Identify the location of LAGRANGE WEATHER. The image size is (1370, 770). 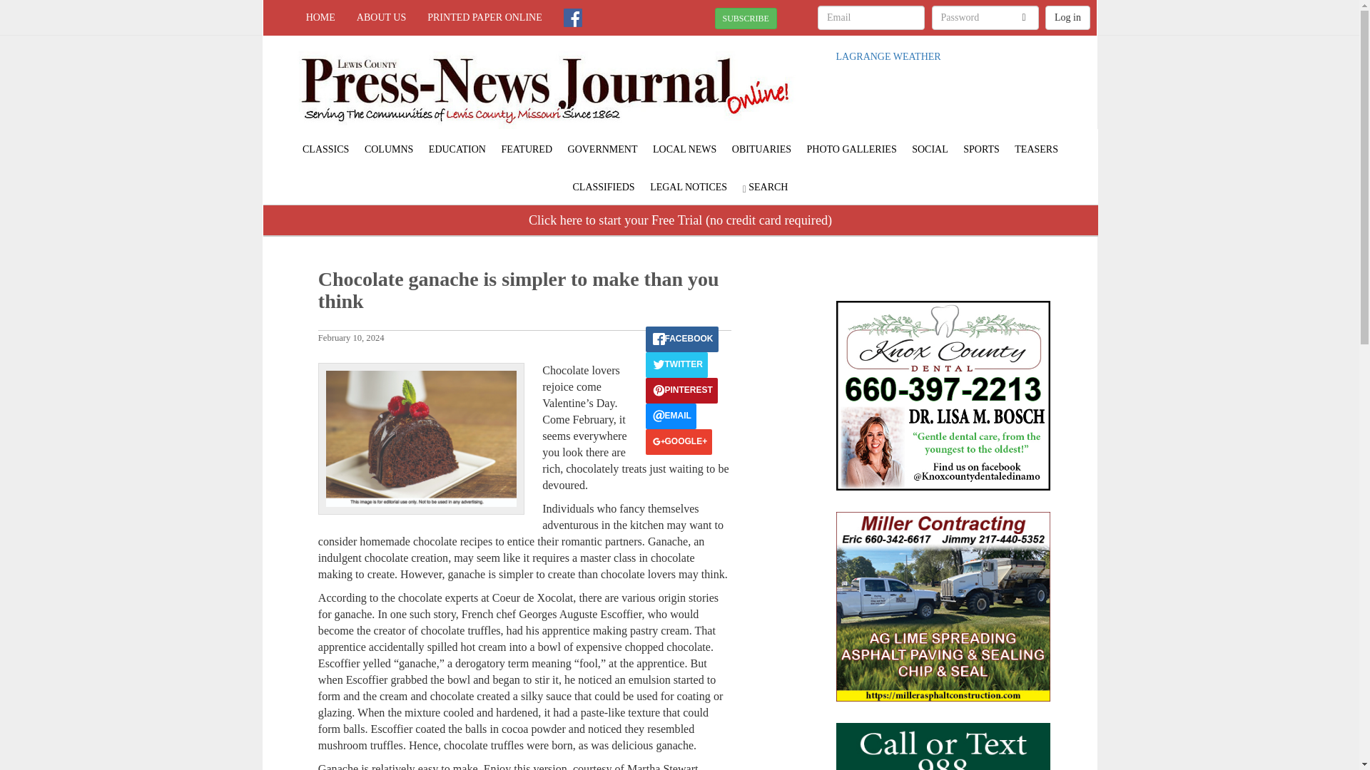
(888, 57).